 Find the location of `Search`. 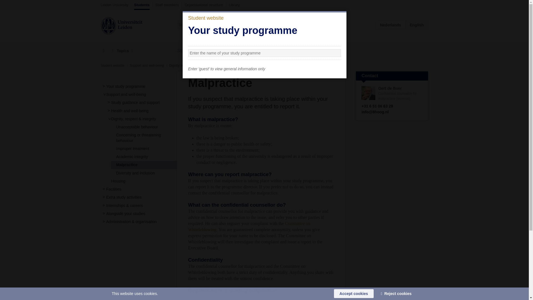

Search is located at coordinates (336, 24).